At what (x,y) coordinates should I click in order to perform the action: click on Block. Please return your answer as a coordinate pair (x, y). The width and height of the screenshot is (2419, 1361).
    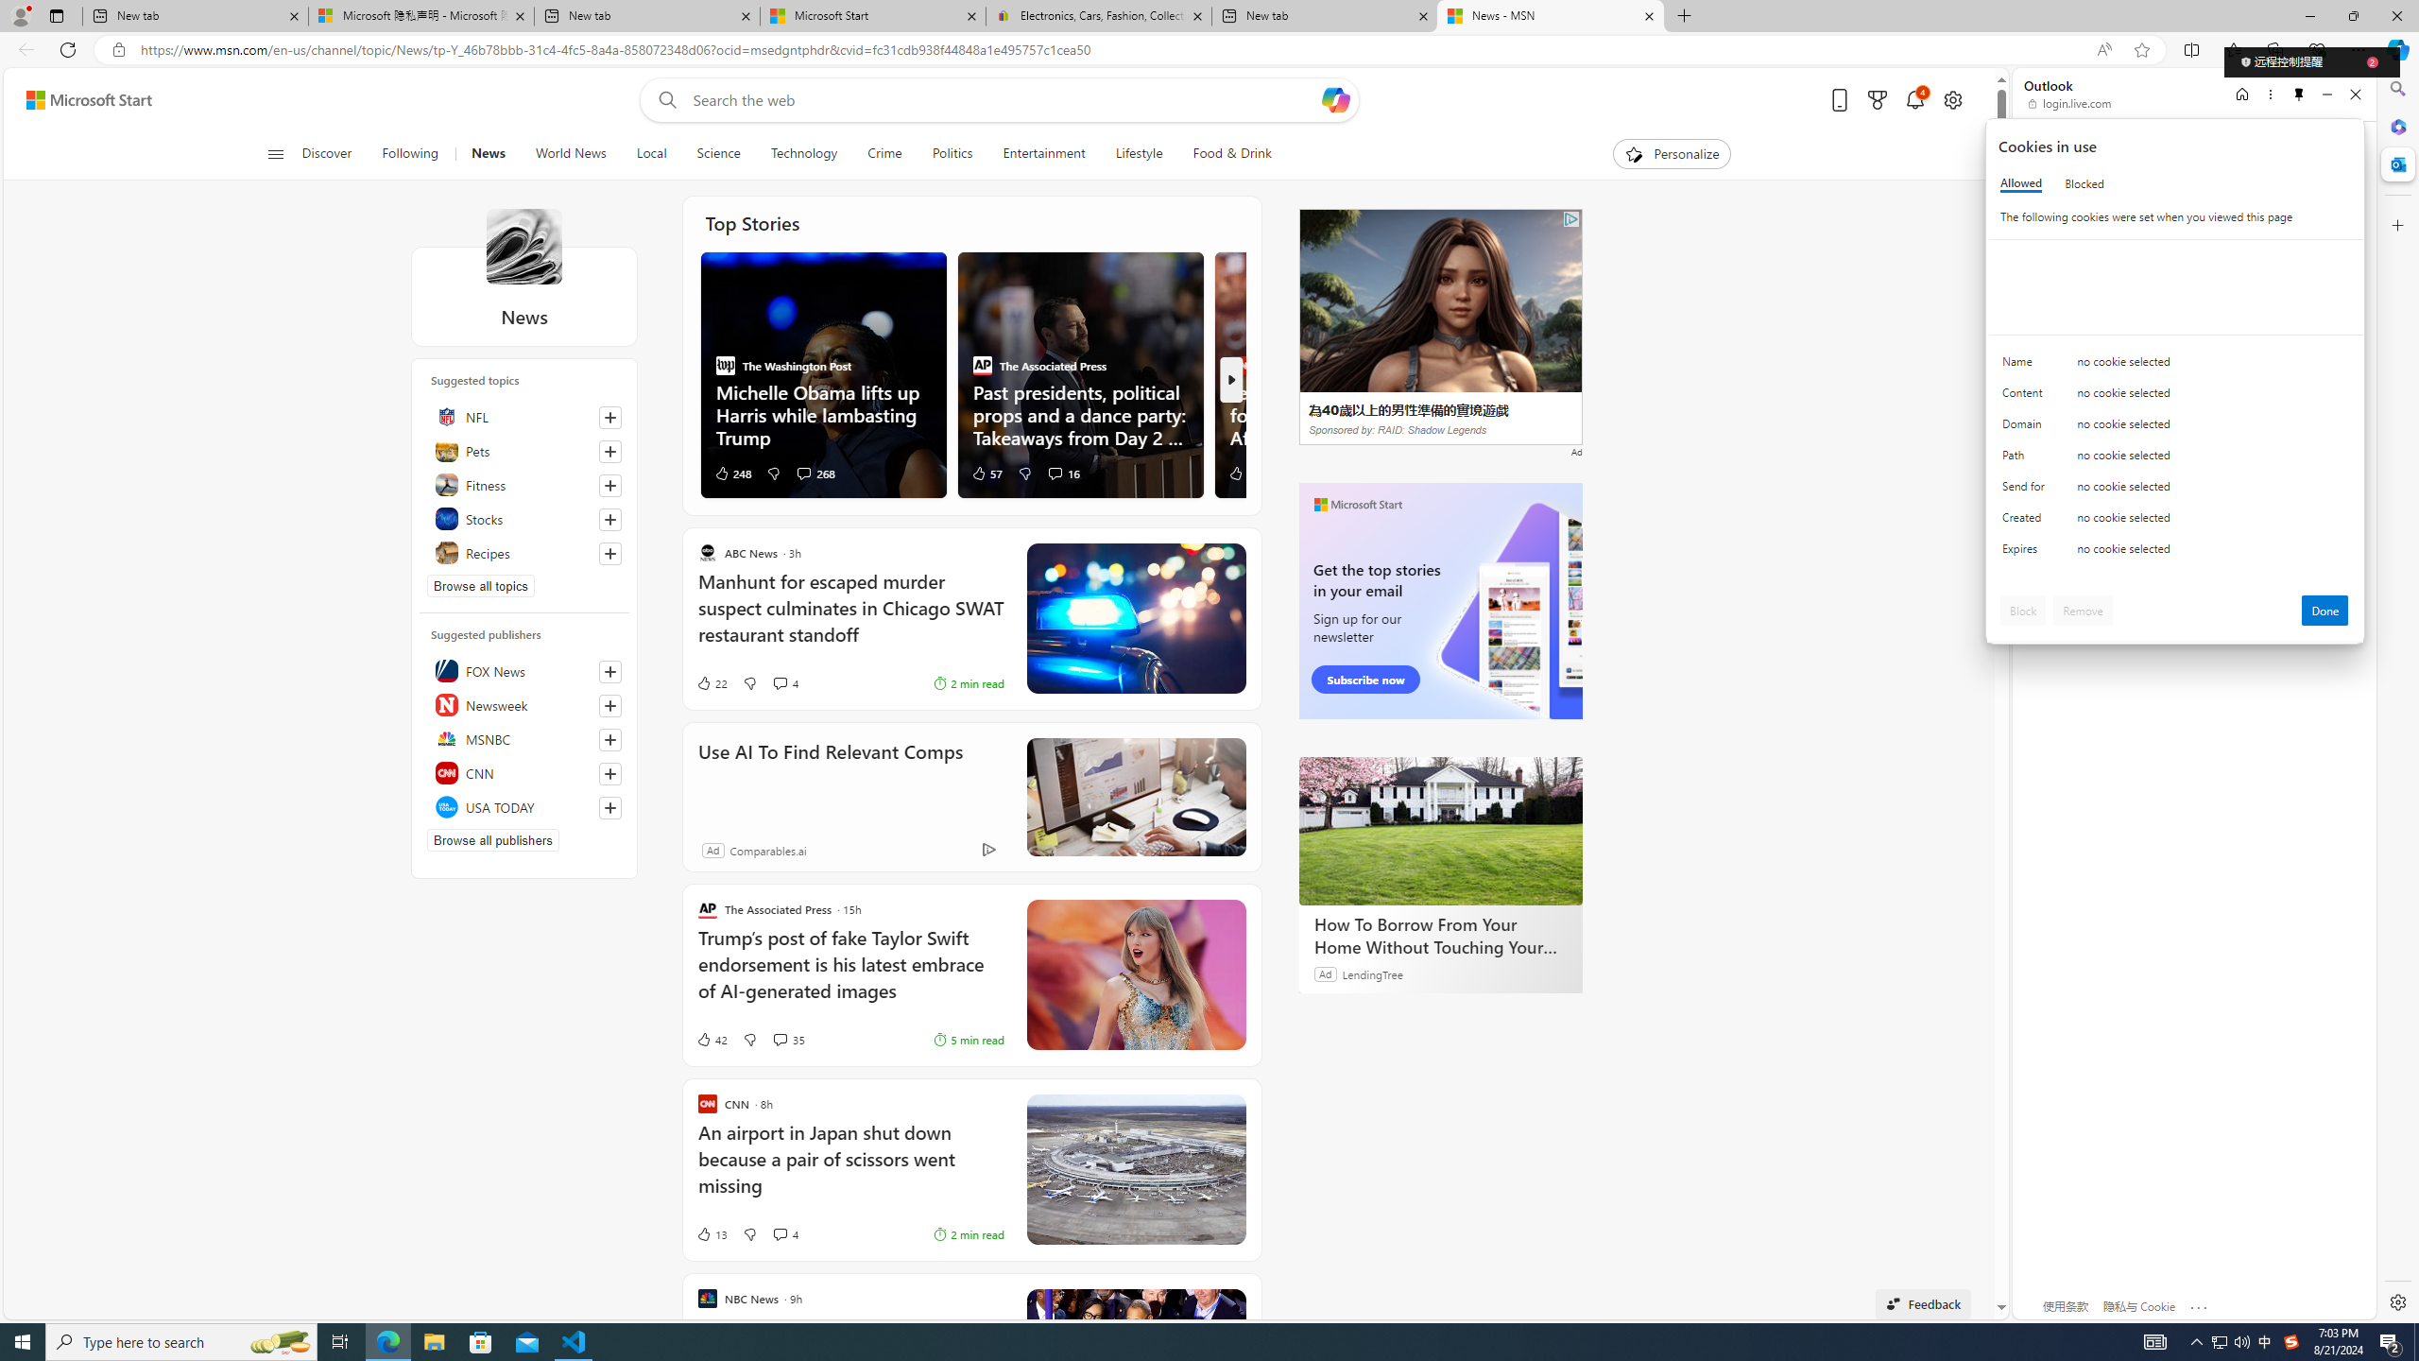
    Looking at the image, I should click on (2023, 611).